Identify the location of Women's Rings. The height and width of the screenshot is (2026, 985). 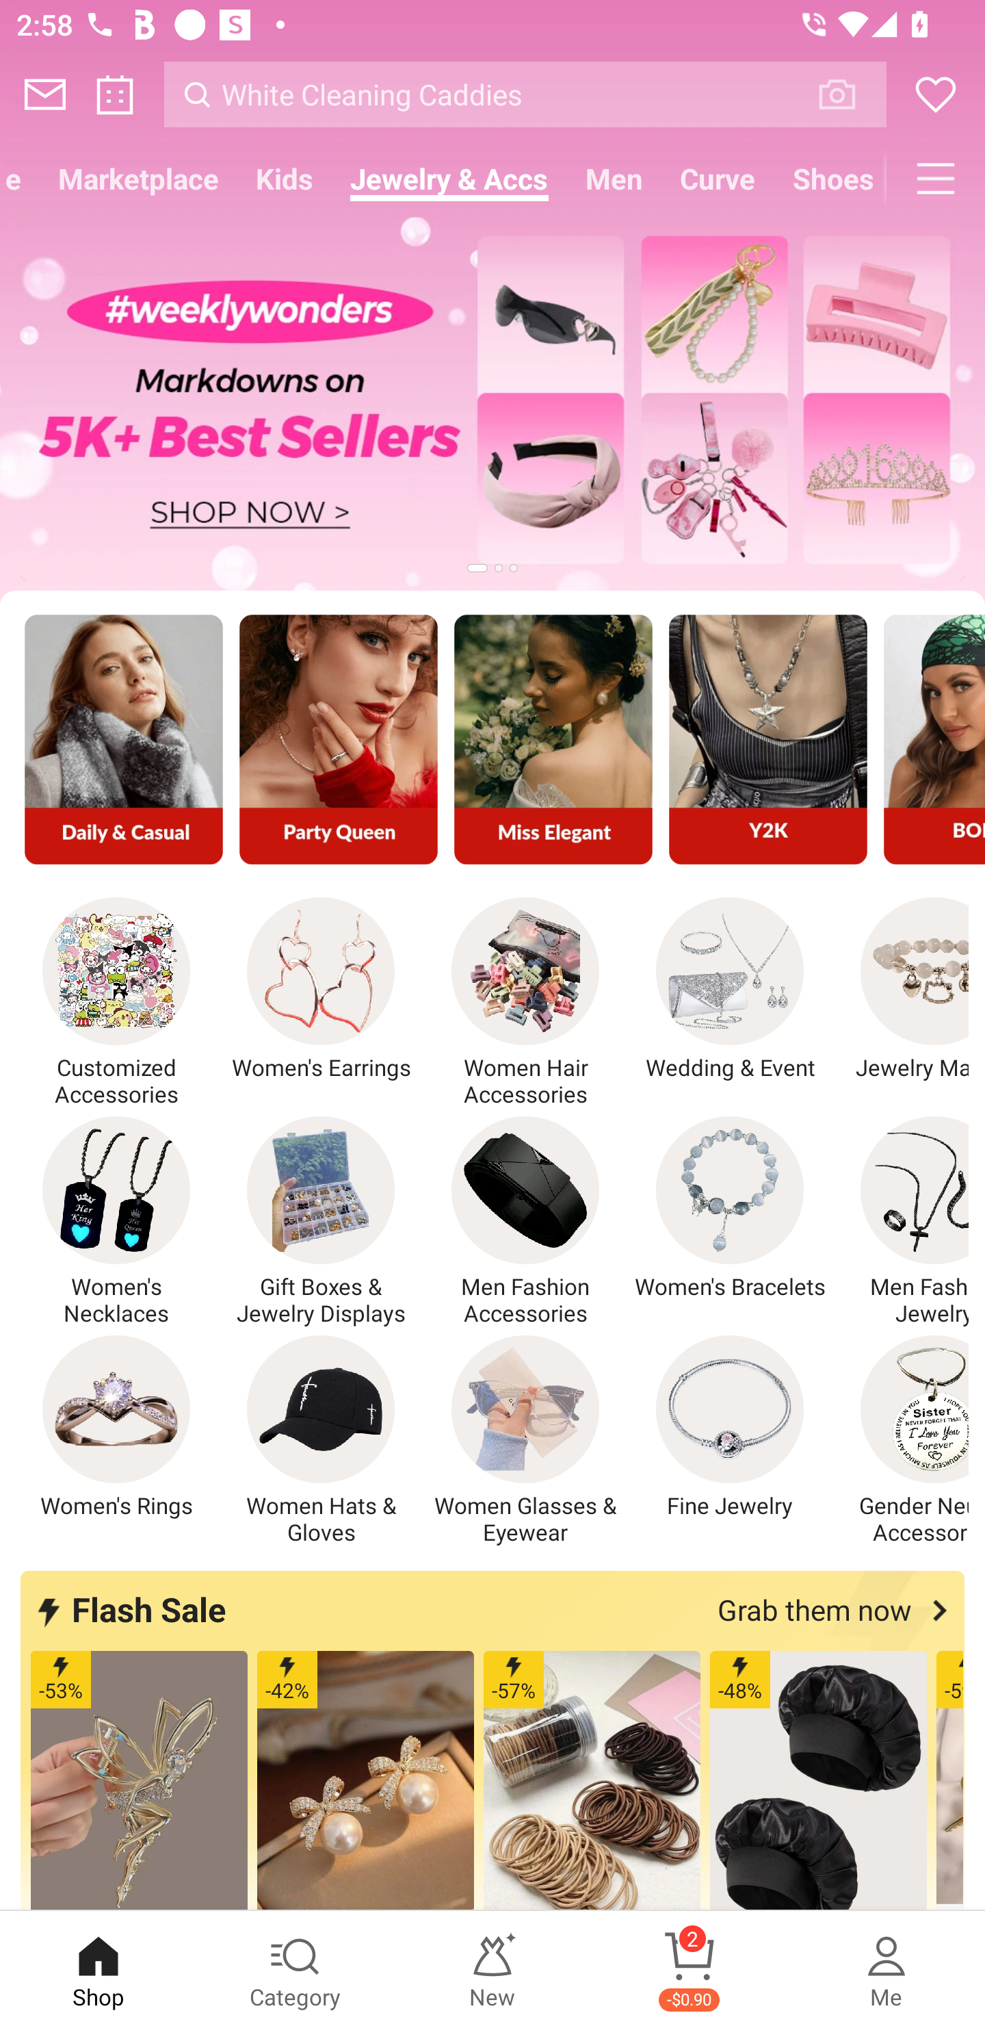
(116, 1427).